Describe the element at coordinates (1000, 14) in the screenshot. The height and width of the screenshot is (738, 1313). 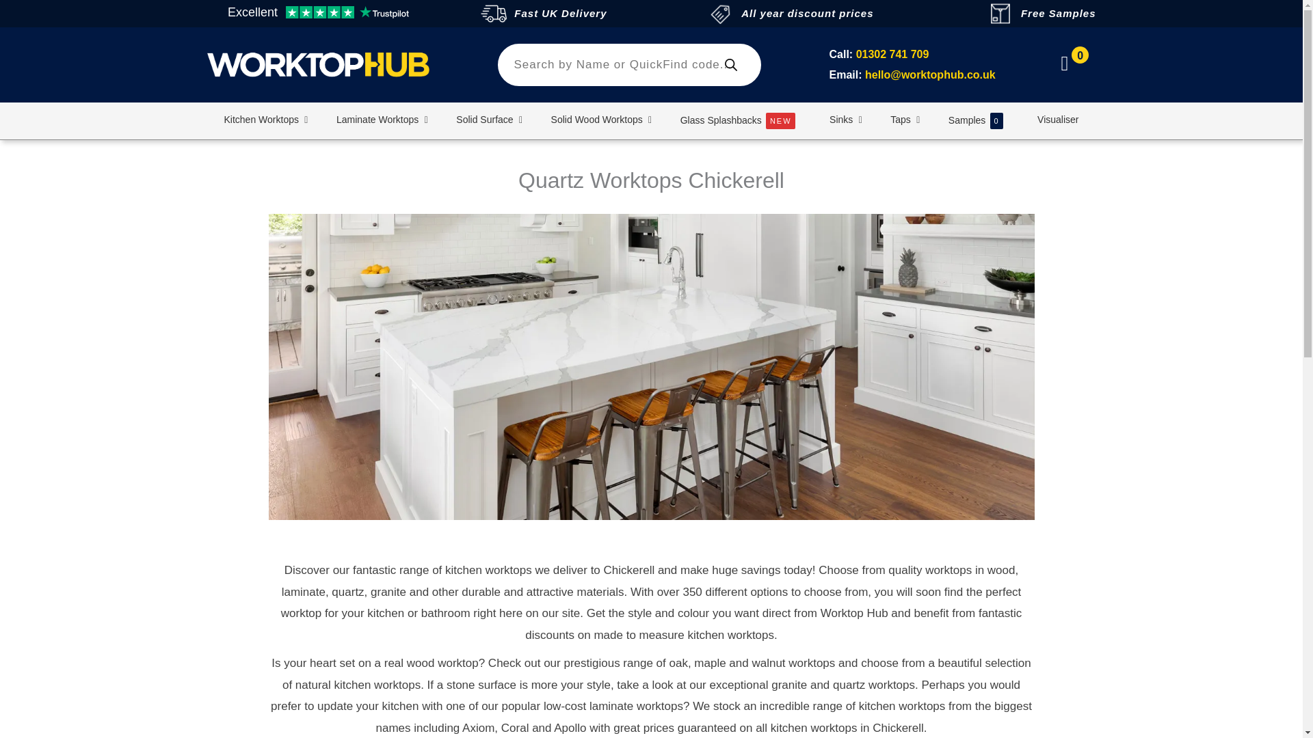
I see `samples` at that location.